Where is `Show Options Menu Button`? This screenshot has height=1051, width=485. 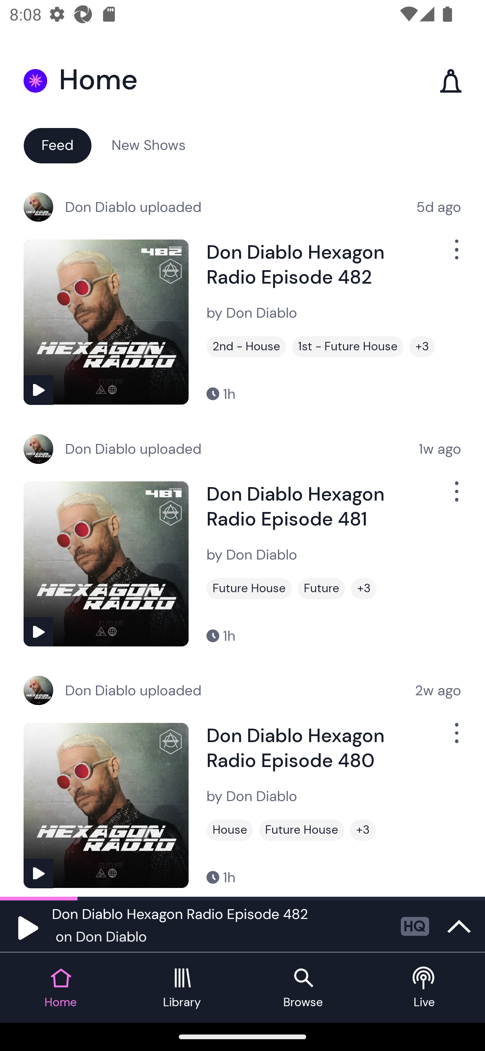 Show Options Menu Button is located at coordinates (455, 255).